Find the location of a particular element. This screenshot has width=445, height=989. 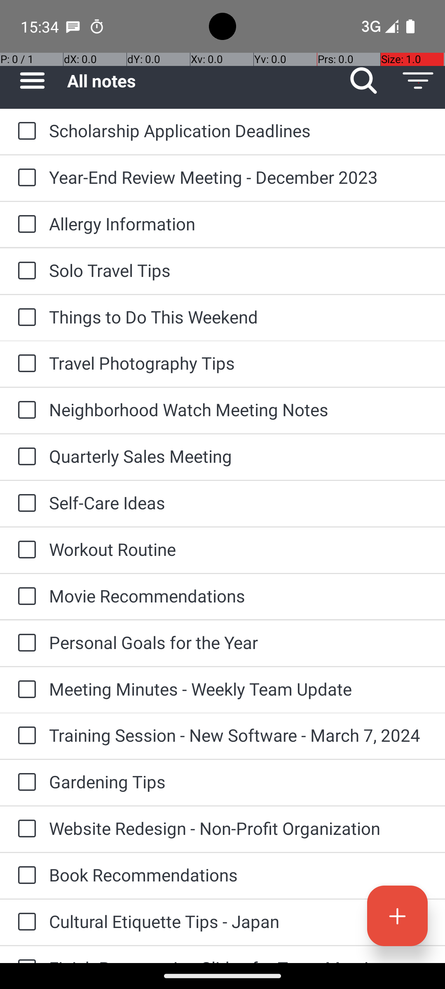

Neighborhood Watch Meeting Notes is located at coordinates (239, 410).